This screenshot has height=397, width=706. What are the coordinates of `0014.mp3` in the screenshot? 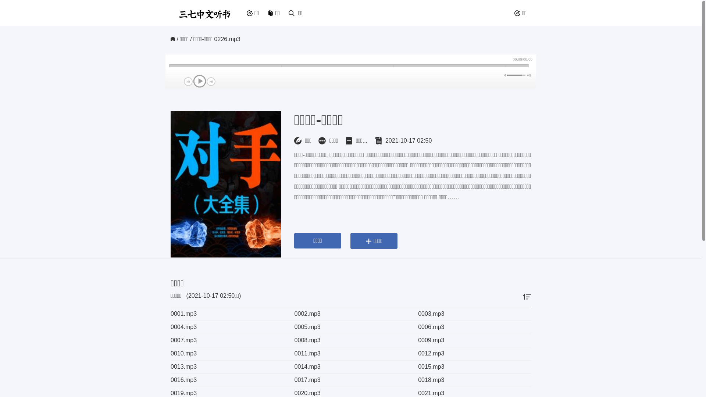 It's located at (348, 367).